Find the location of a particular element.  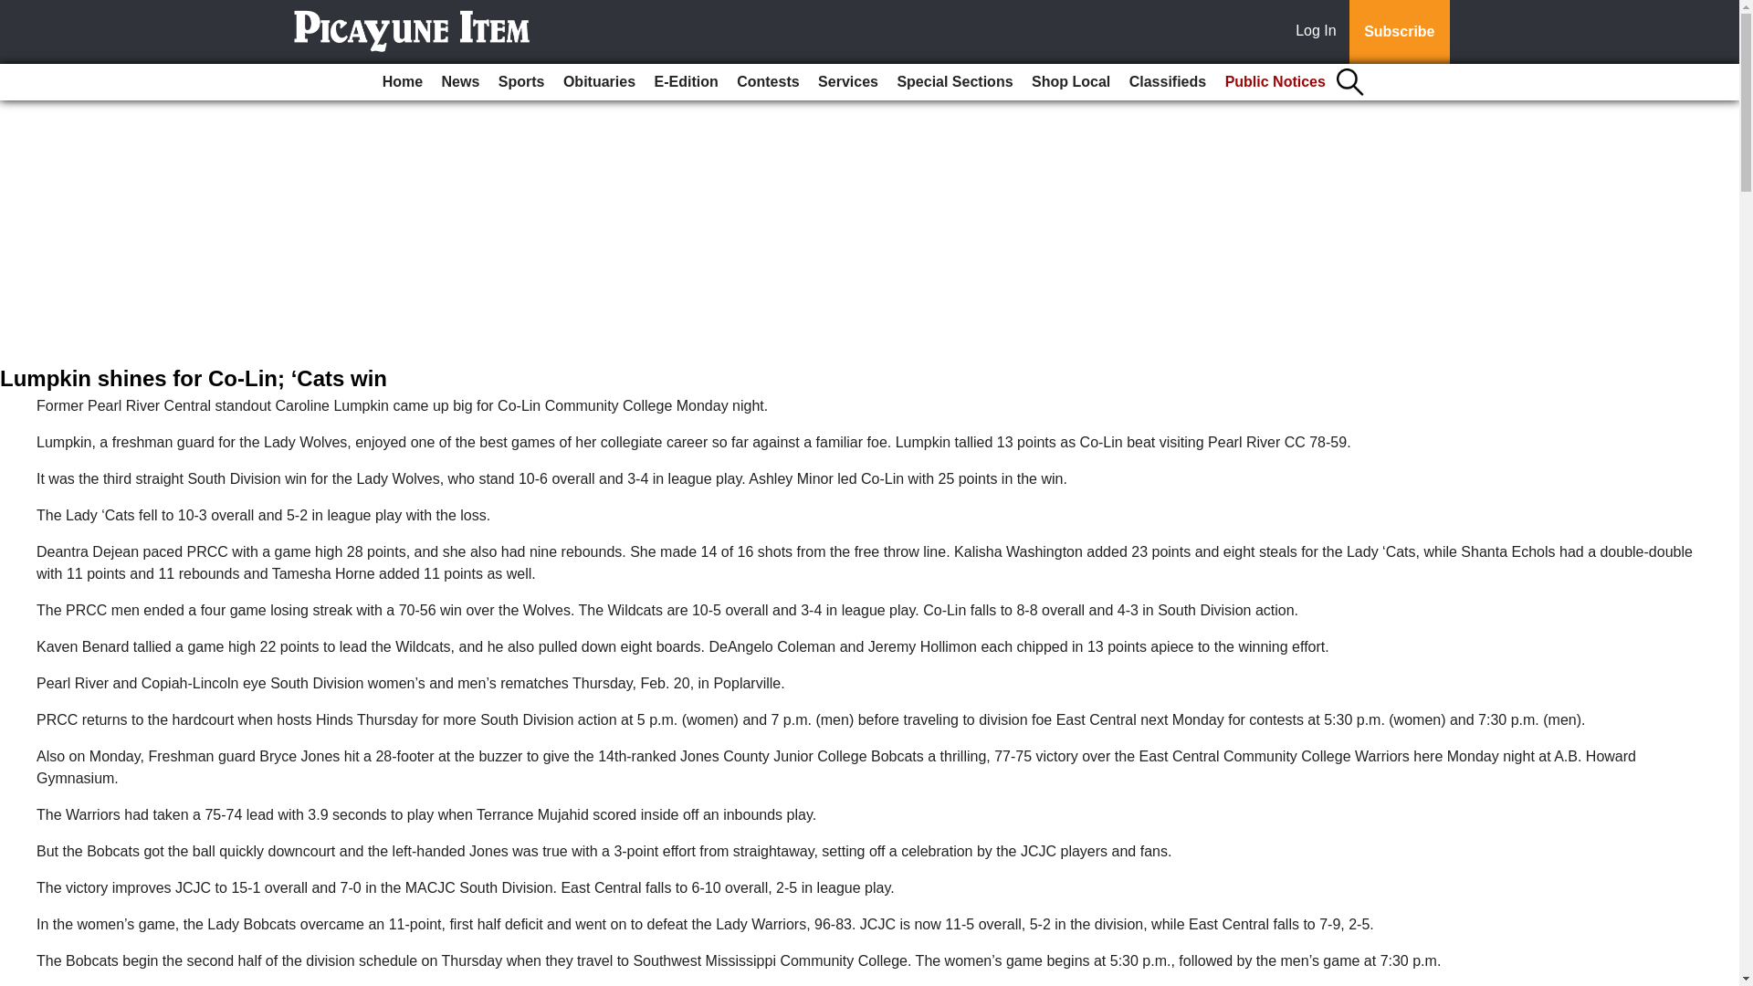

Log In is located at coordinates (1319, 32).